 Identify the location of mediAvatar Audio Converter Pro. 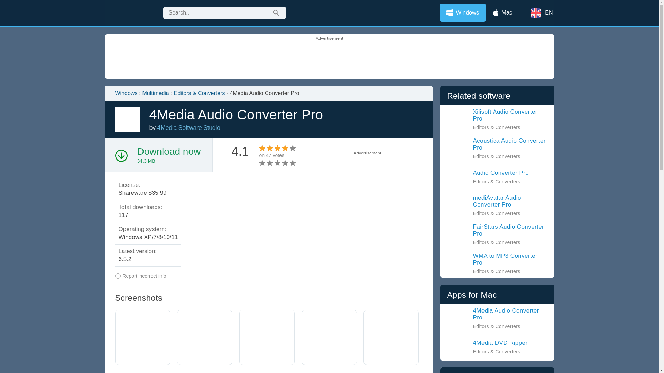
(497, 205).